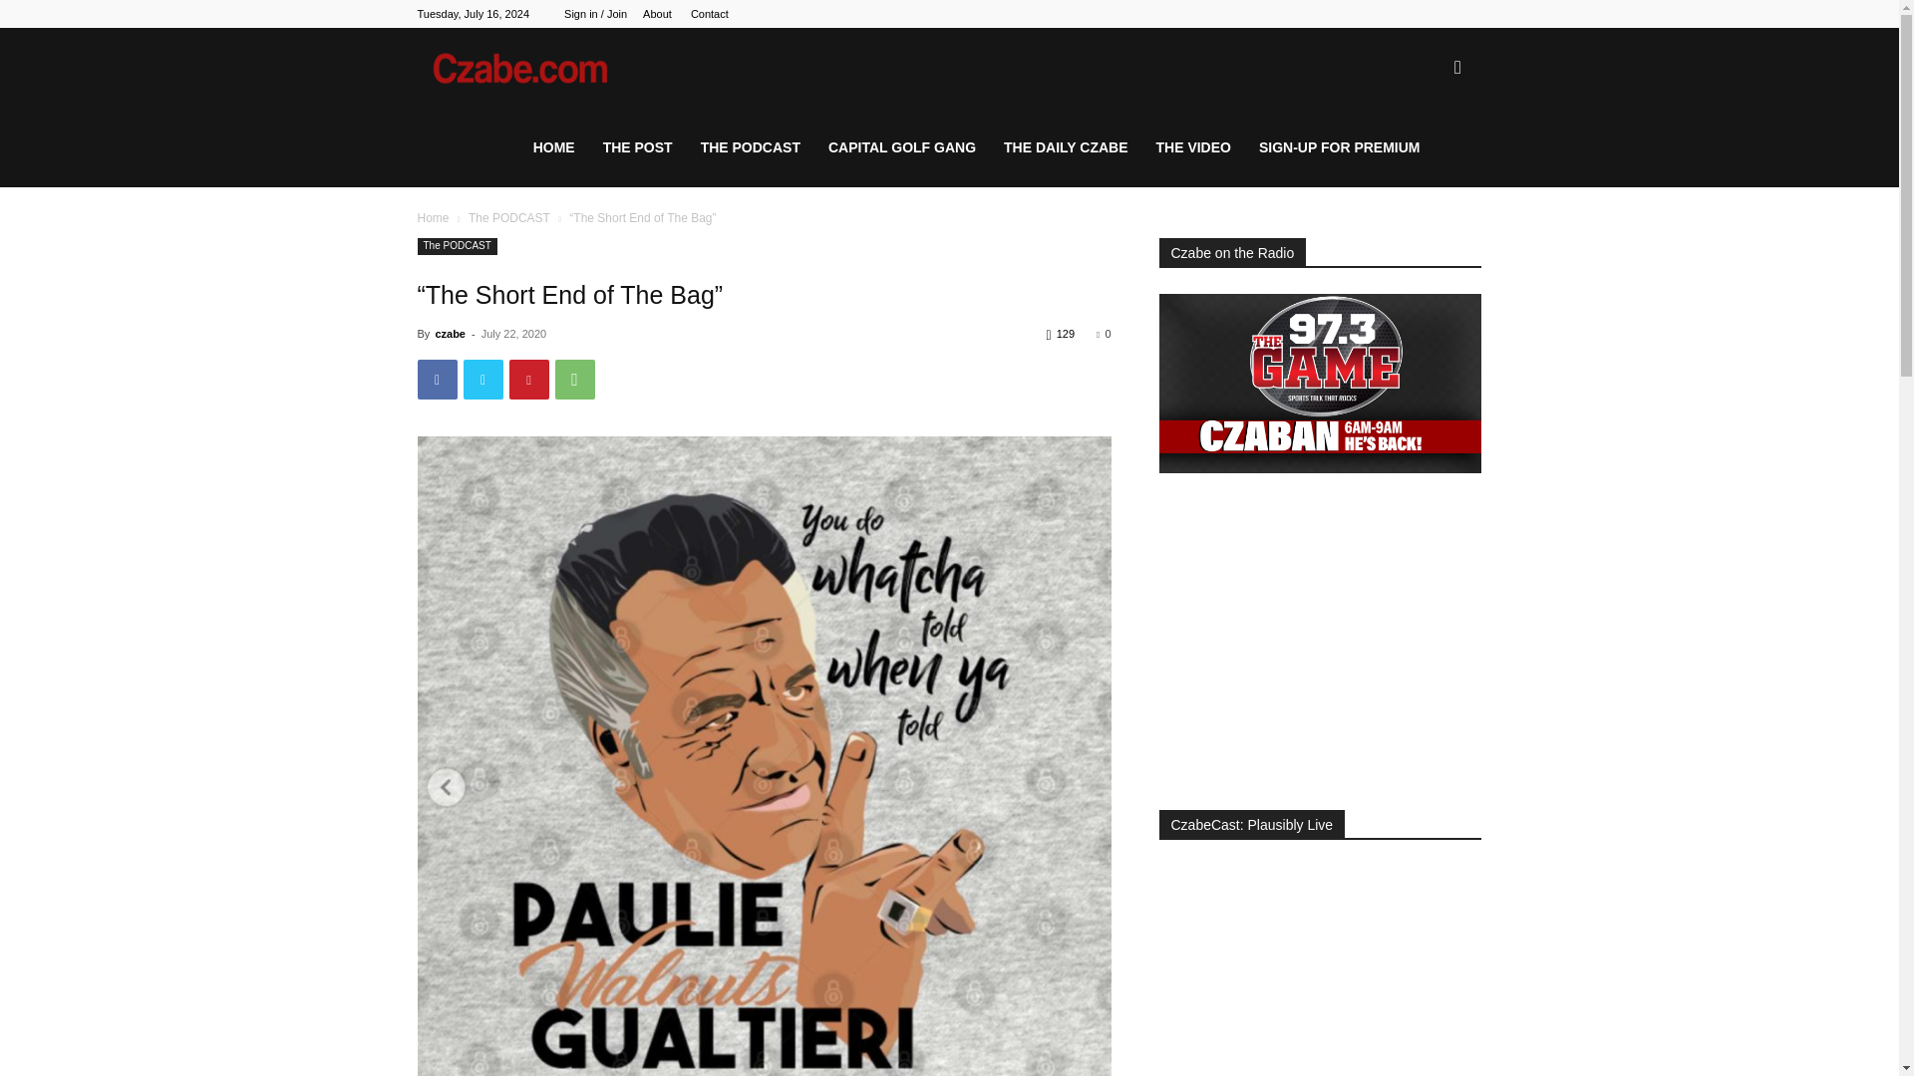  I want to click on THE POST, so click(638, 147).